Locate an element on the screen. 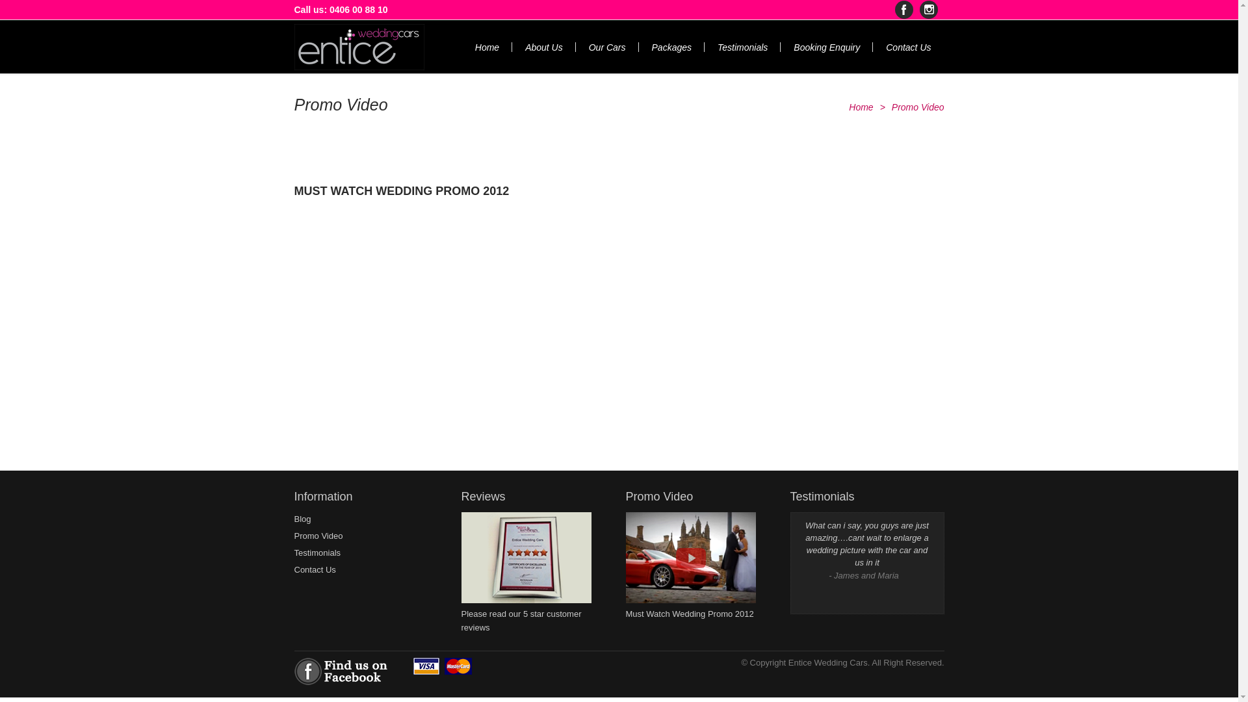 The height and width of the screenshot is (702, 1248). instagram is located at coordinates (928, 10).